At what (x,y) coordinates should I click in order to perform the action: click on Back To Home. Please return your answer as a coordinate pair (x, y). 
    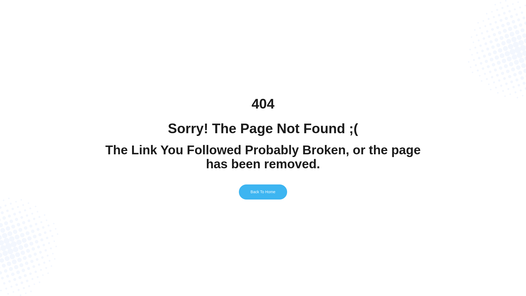
    Looking at the image, I should click on (263, 192).